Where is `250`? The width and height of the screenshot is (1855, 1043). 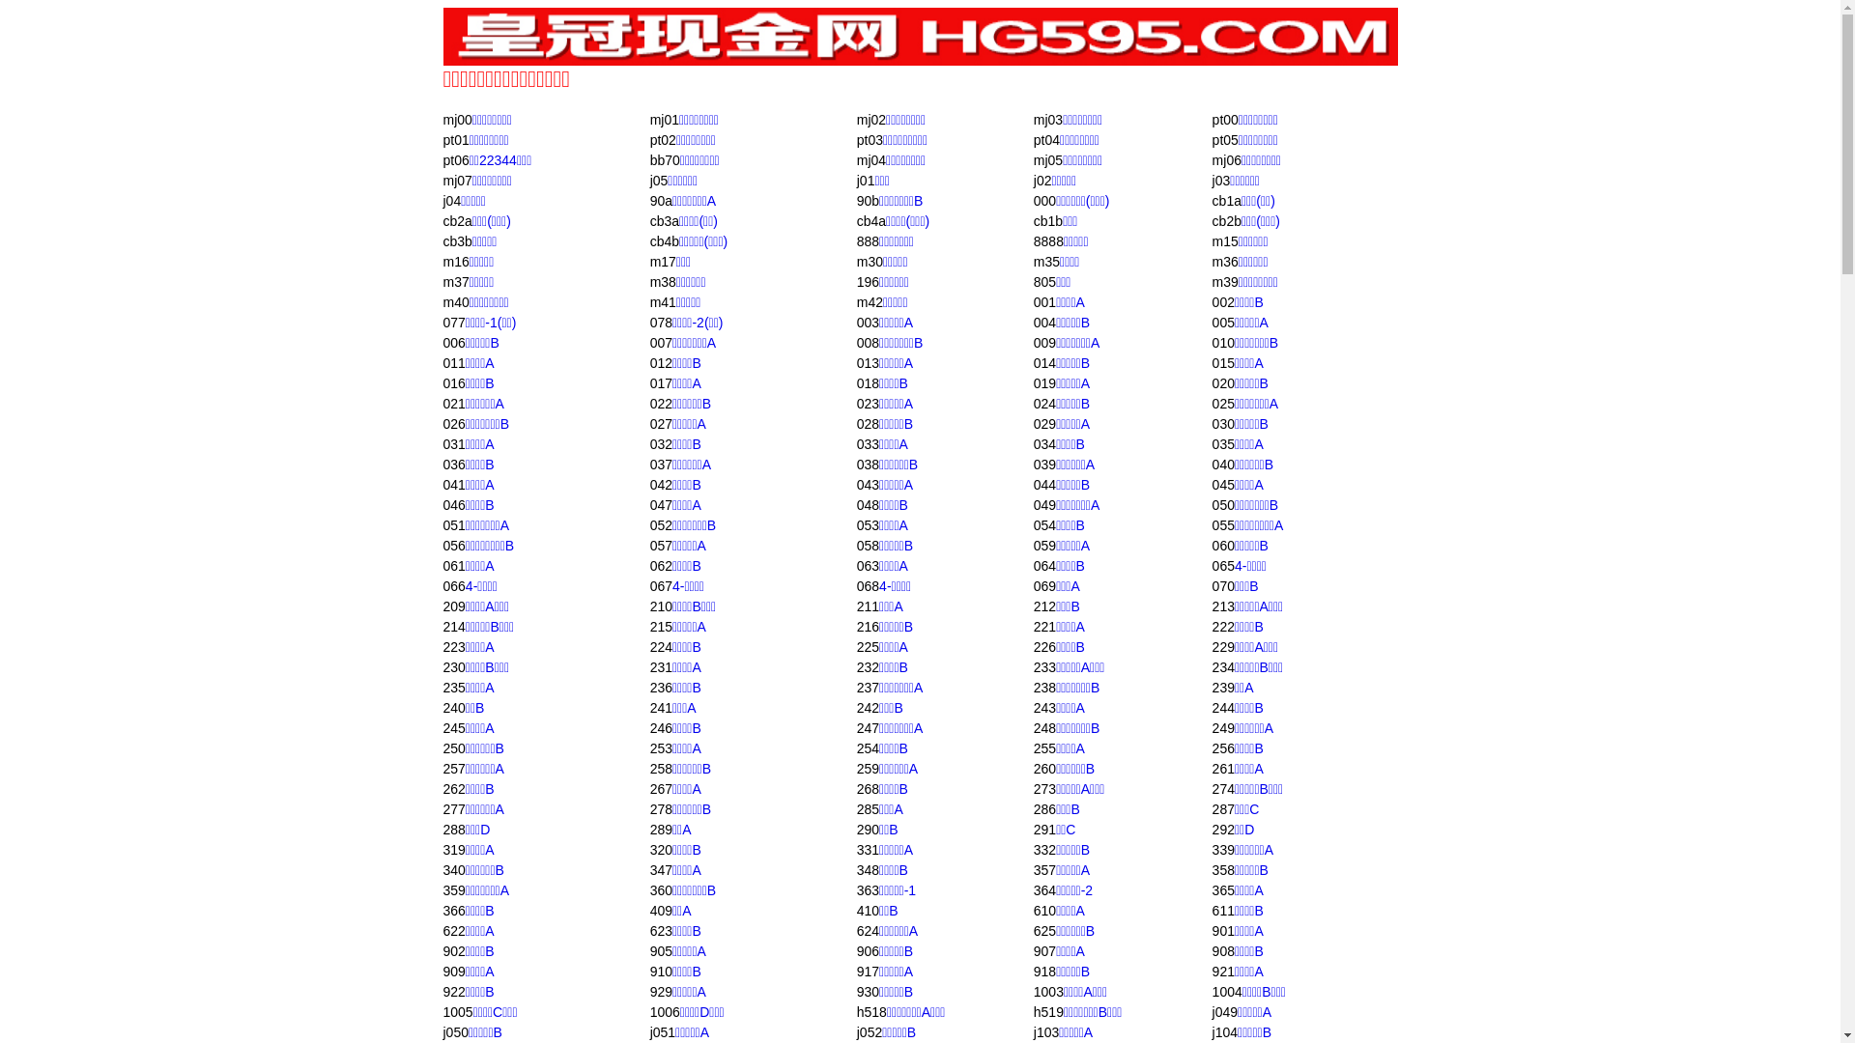
250 is located at coordinates (454, 748).